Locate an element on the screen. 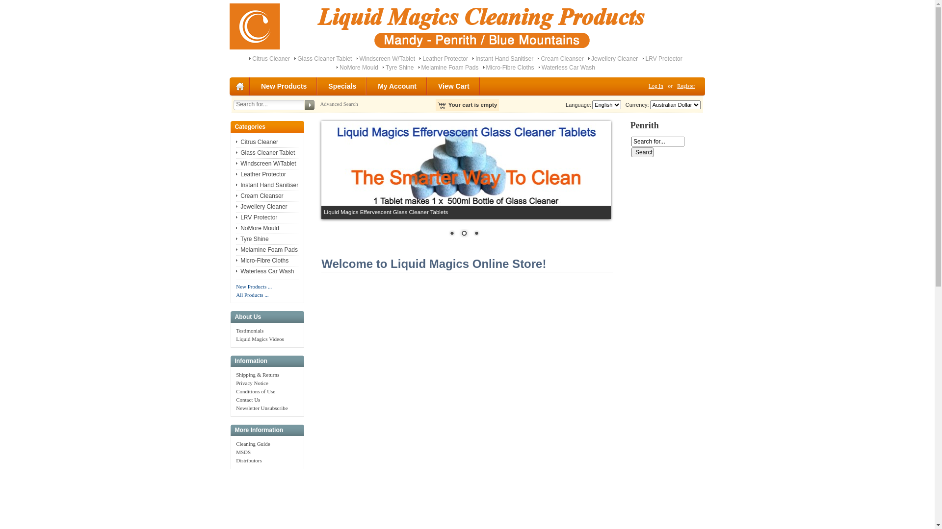  Leather Protector is located at coordinates (445, 59).